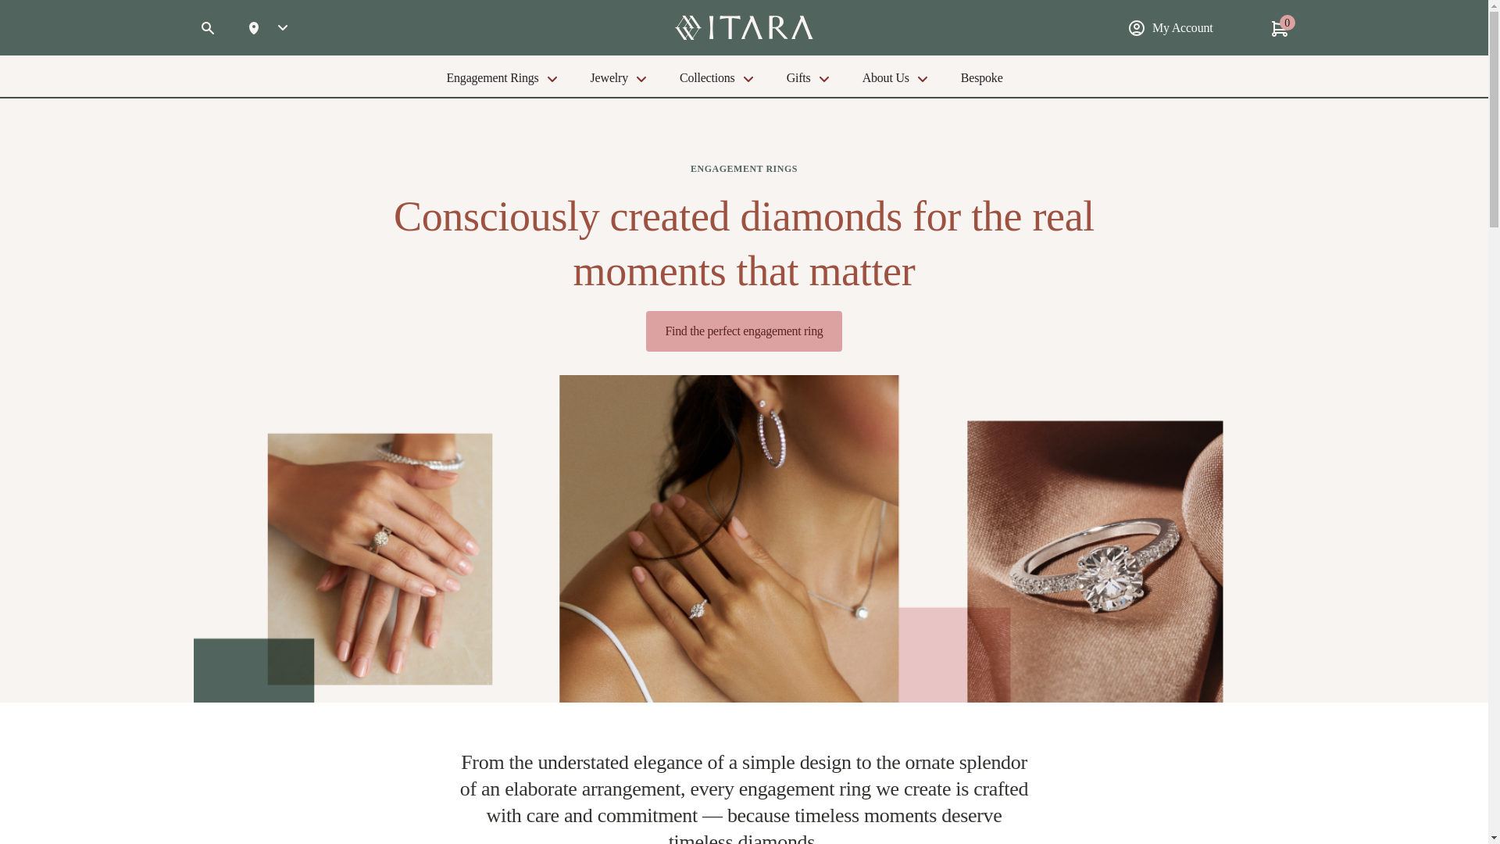 This screenshot has height=844, width=1500. I want to click on My Account, so click(1177, 27).